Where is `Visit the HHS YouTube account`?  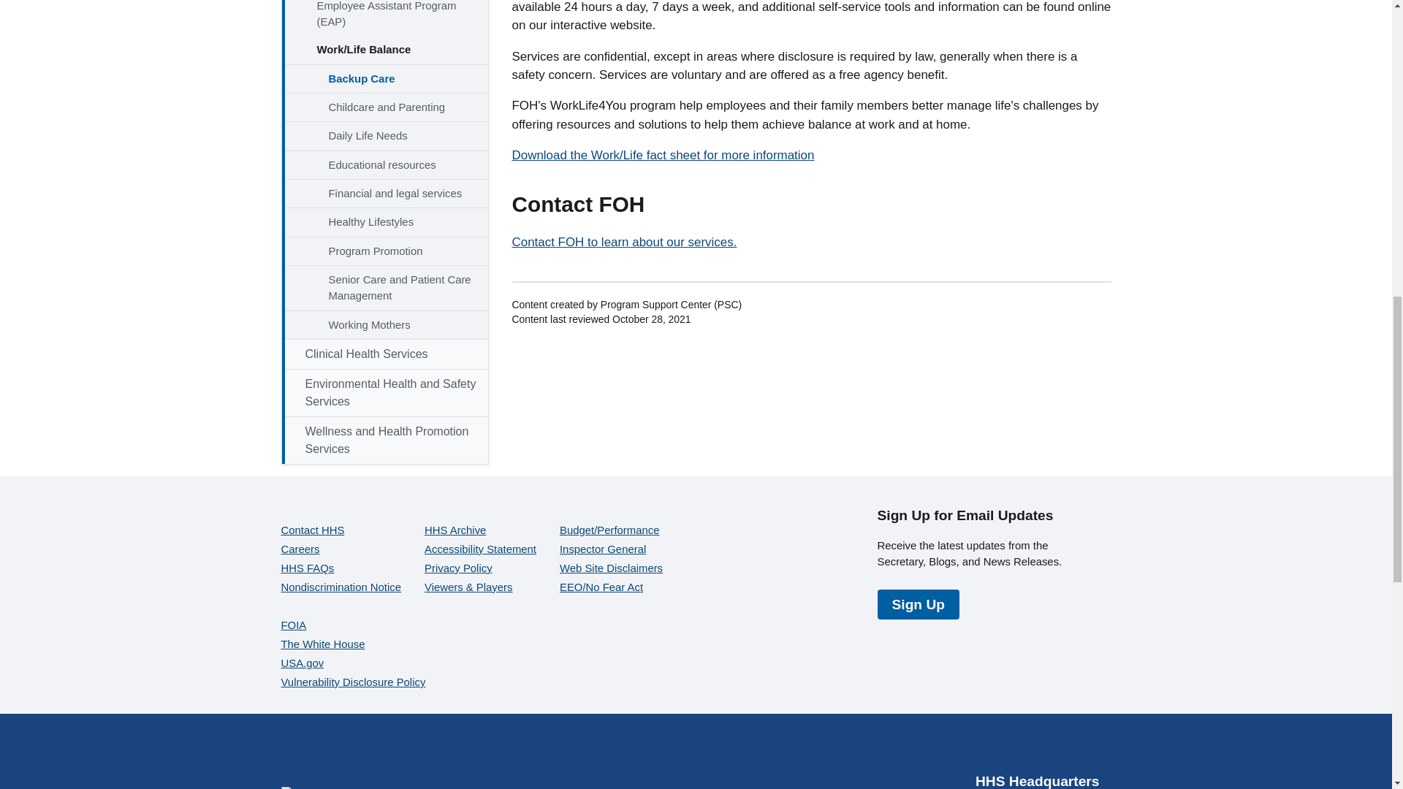
Visit the HHS YouTube account is located at coordinates (1017, 748).